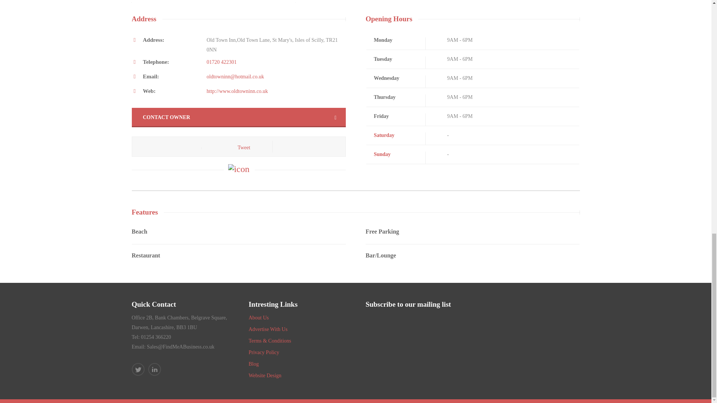 This screenshot has height=403, width=717. What do you see at coordinates (259, 317) in the screenshot?
I see `About Us` at bounding box center [259, 317].